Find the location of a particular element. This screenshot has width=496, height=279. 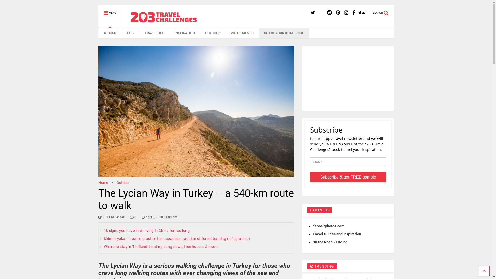

OUTDOOR is located at coordinates (213, 33).